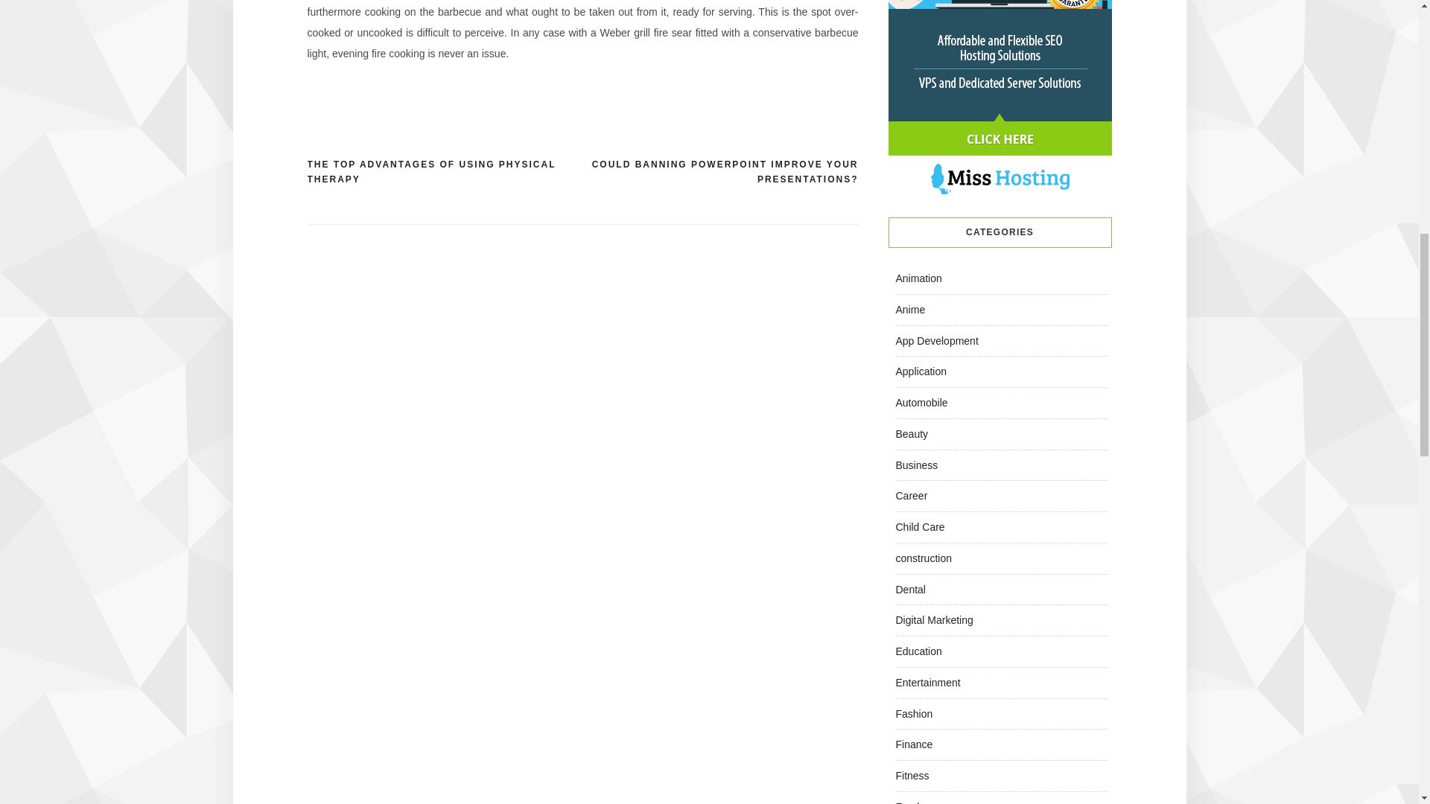 This screenshot has height=804, width=1430. What do you see at coordinates (912, 433) in the screenshot?
I see `Beauty` at bounding box center [912, 433].